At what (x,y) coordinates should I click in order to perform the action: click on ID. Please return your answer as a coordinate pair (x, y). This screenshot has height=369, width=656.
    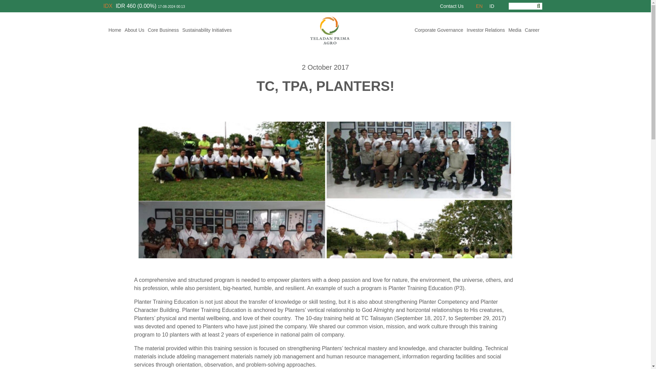
    Looking at the image, I should click on (491, 6).